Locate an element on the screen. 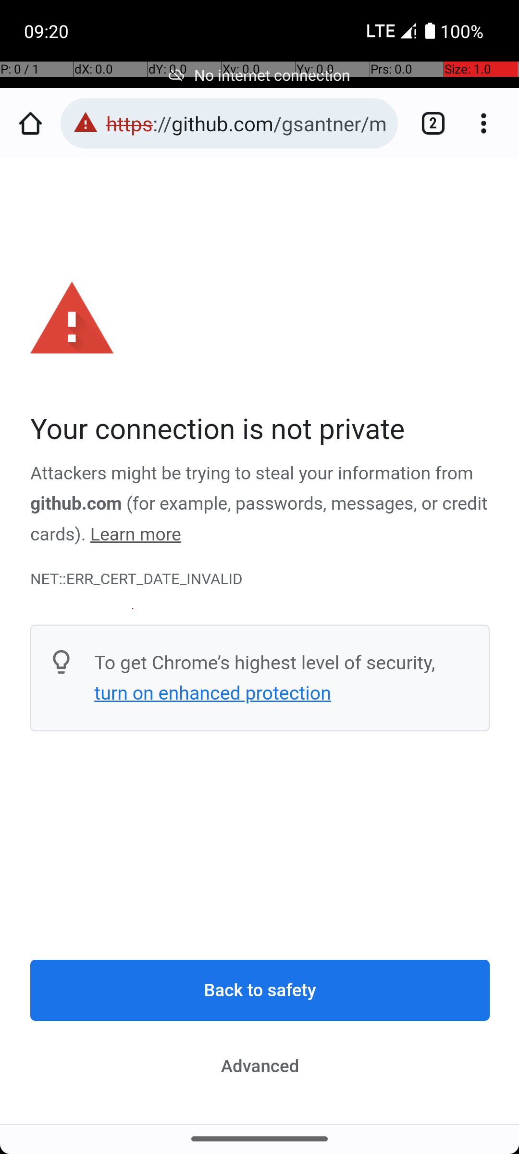 Image resolution: width=519 pixels, height=1154 pixels. https://github.com/gsantner/markor/issues/new/choose is located at coordinates (247, 123).